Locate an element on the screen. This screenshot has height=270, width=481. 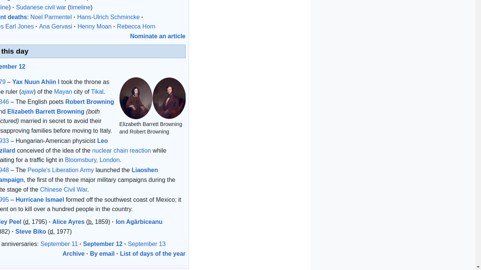
September 11 is located at coordinates (59, 244).